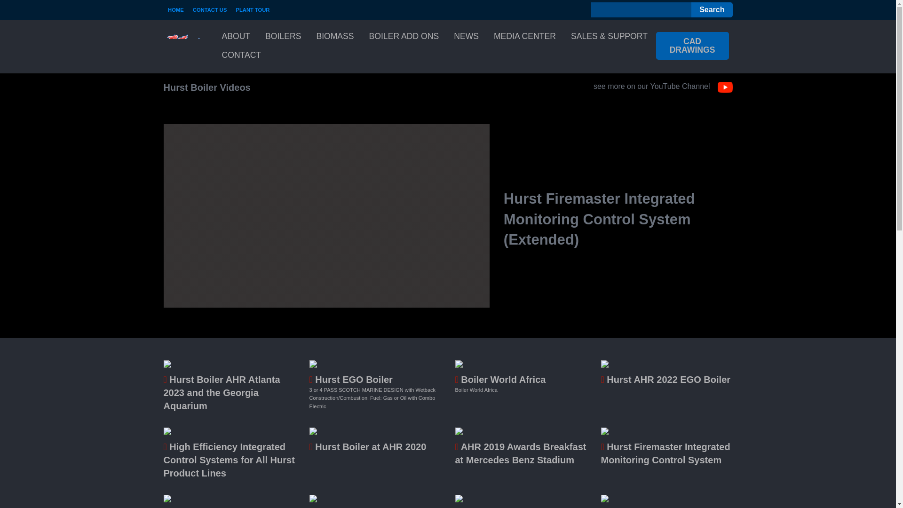 This screenshot has width=903, height=508. Describe the element at coordinates (253, 9) in the screenshot. I see `PLANT TOUR` at that location.